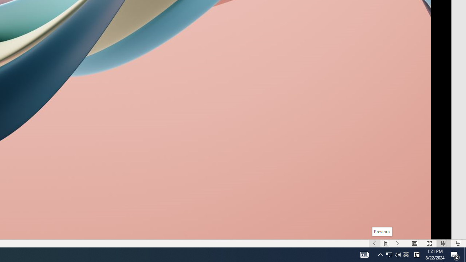  Describe the element at coordinates (382, 231) in the screenshot. I see `Previous` at that location.